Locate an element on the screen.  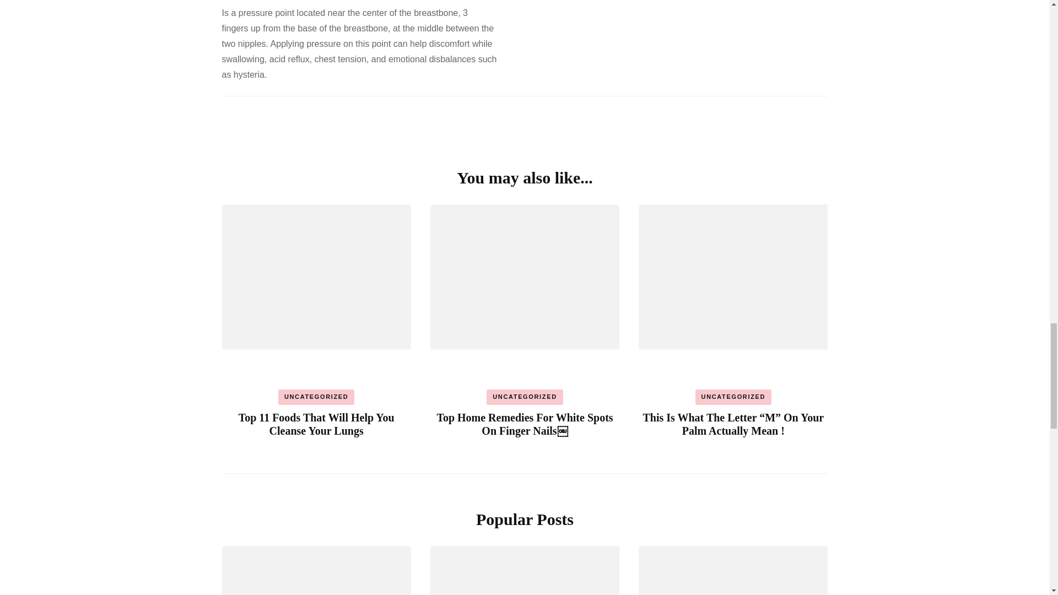
UNCATEGORIZED is located at coordinates (316, 397).